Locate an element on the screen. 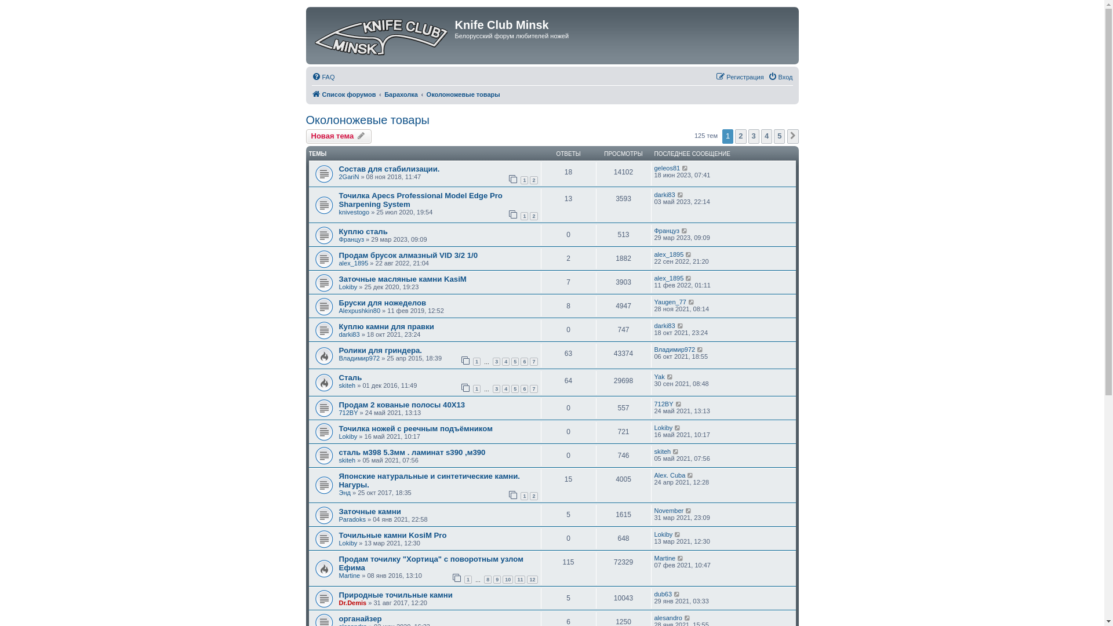 The height and width of the screenshot is (626, 1113). Alexpushkin80 is located at coordinates (359, 311).